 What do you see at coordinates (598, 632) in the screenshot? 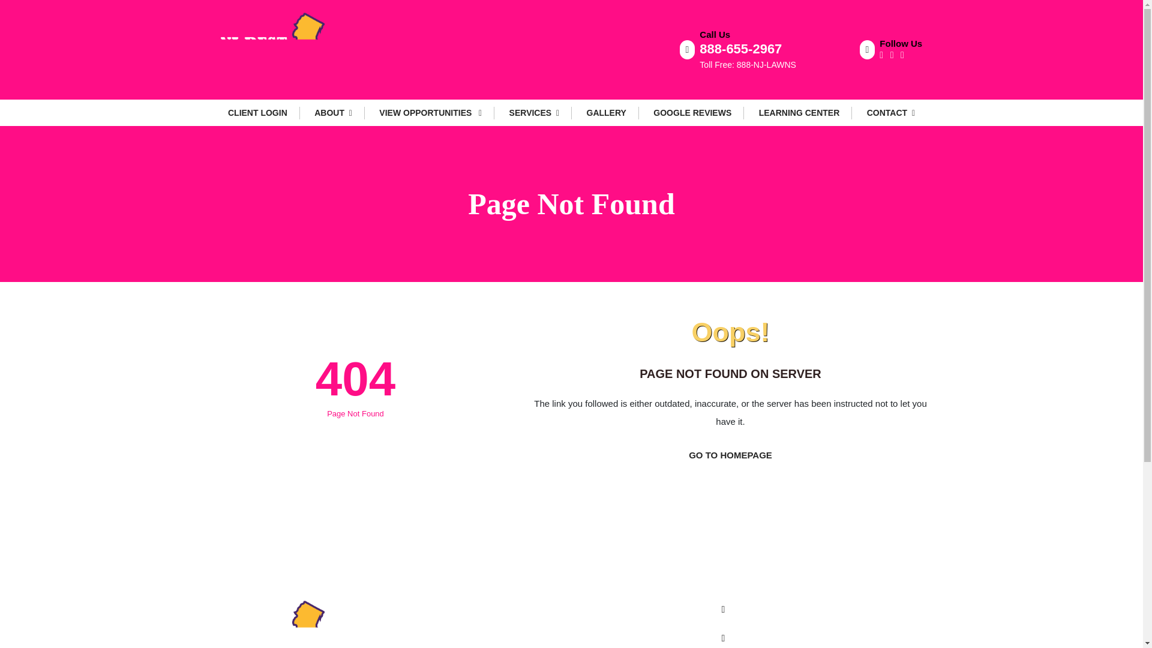
I see `CLIENT LOGIN` at bounding box center [598, 632].